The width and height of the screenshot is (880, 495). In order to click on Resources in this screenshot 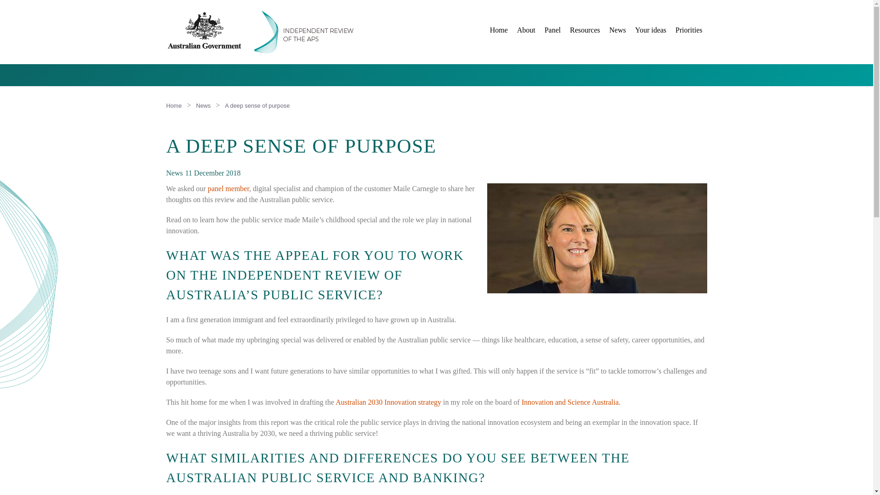, I will do `click(585, 30)`.